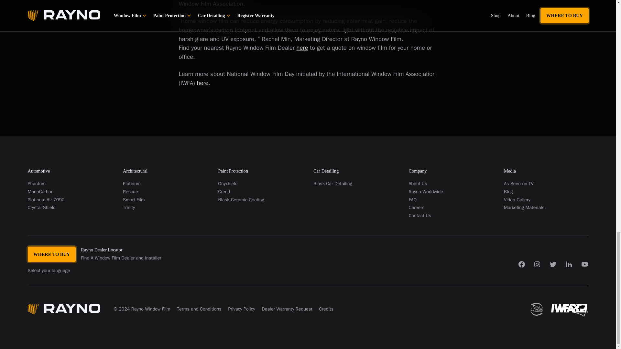 This screenshot has width=621, height=349. What do you see at coordinates (70, 200) in the screenshot?
I see `Platinum Air 7090` at bounding box center [70, 200].